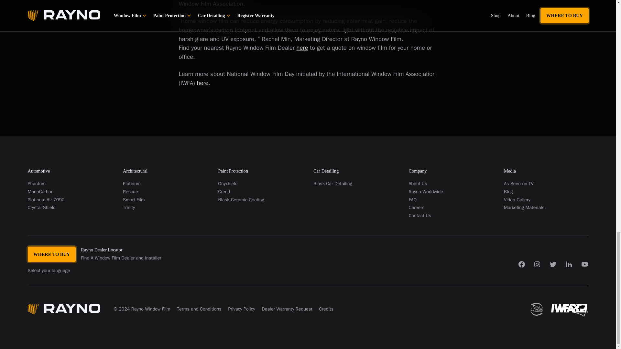 This screenshot has width=621, height=349. What do you see at coordinates (70, 200) in the screenshot?
I see `Platinum Air 7090` at bounding box center [70, 200].